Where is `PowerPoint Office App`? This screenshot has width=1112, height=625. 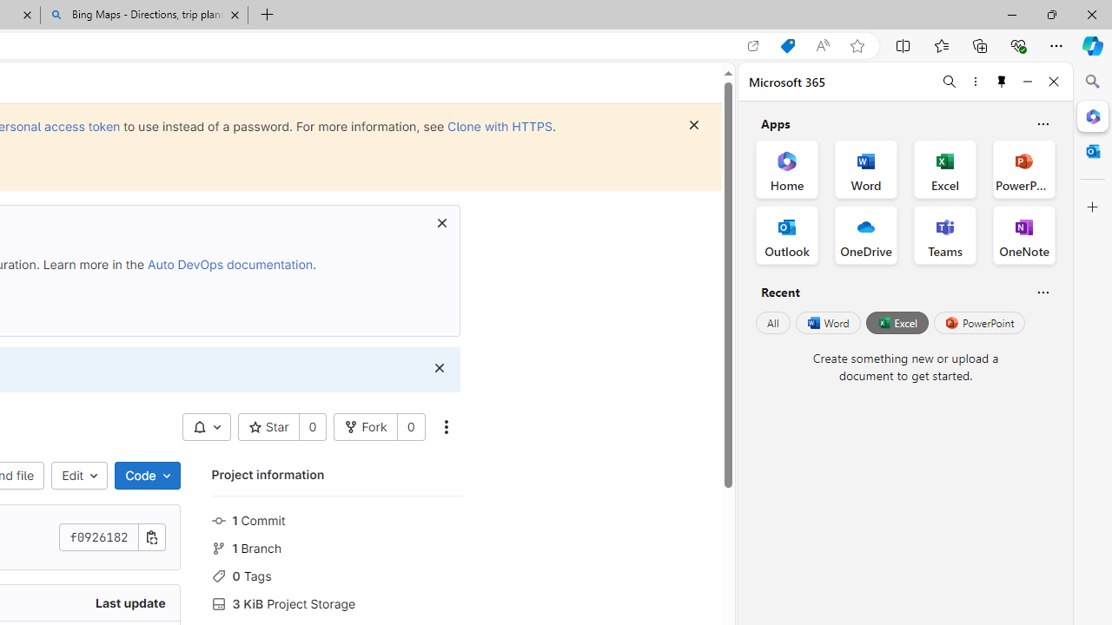 PowerPoint Office App is located at coordinates (1023, 168).